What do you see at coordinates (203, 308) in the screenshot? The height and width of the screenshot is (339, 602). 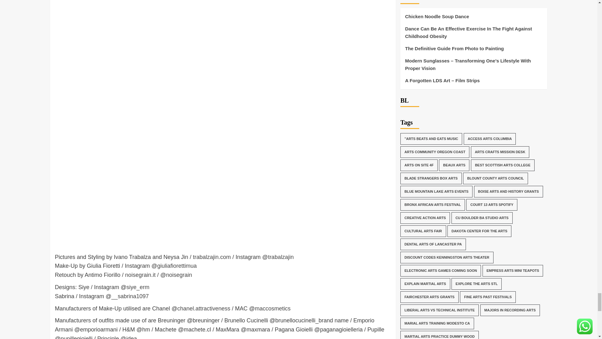 I see `chanel.attractiveness` at bounding box center [203, 308].